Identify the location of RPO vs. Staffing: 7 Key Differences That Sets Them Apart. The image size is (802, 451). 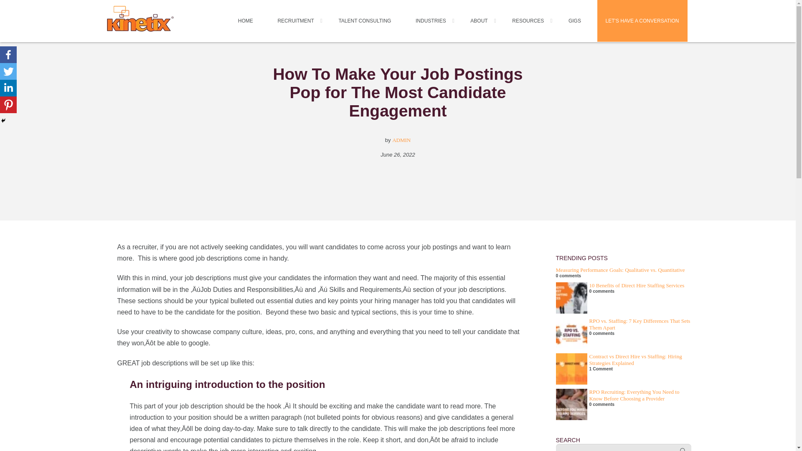
(639, 324).